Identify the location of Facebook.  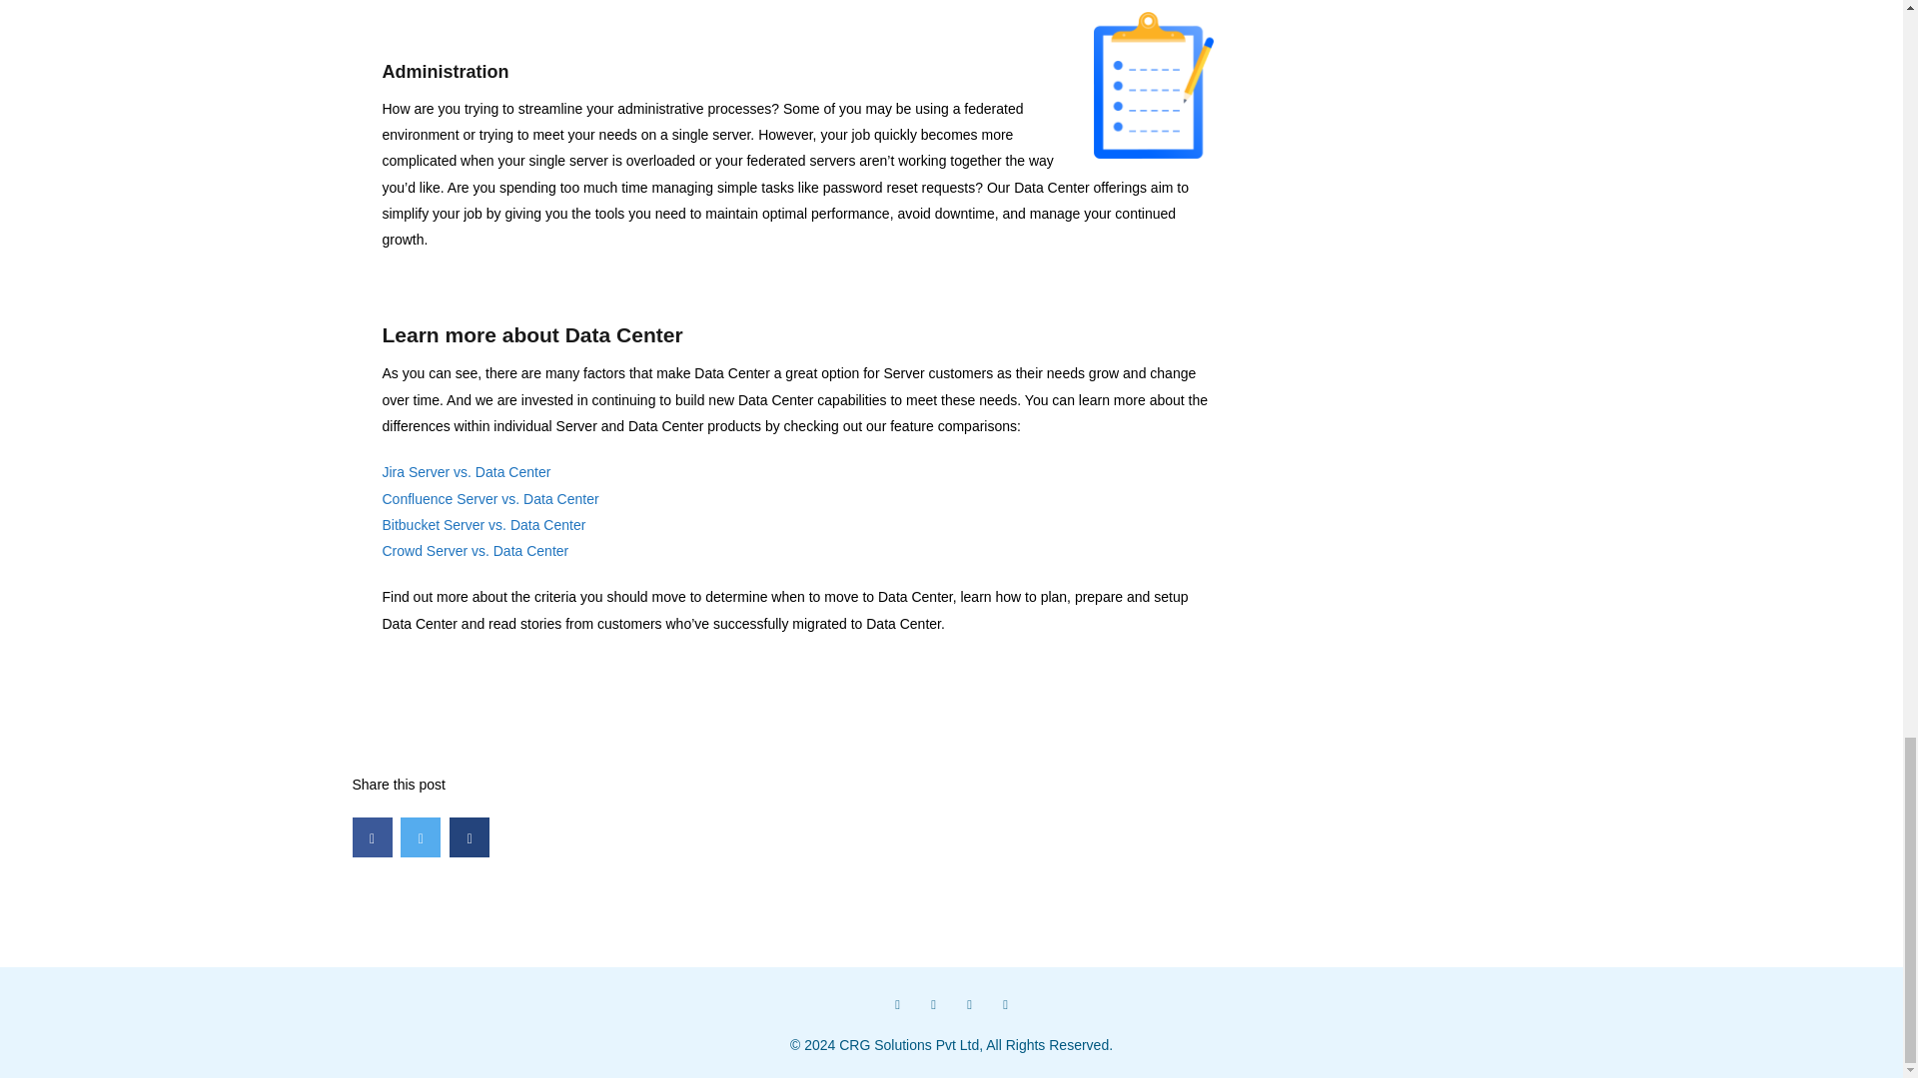
(896, 1004).